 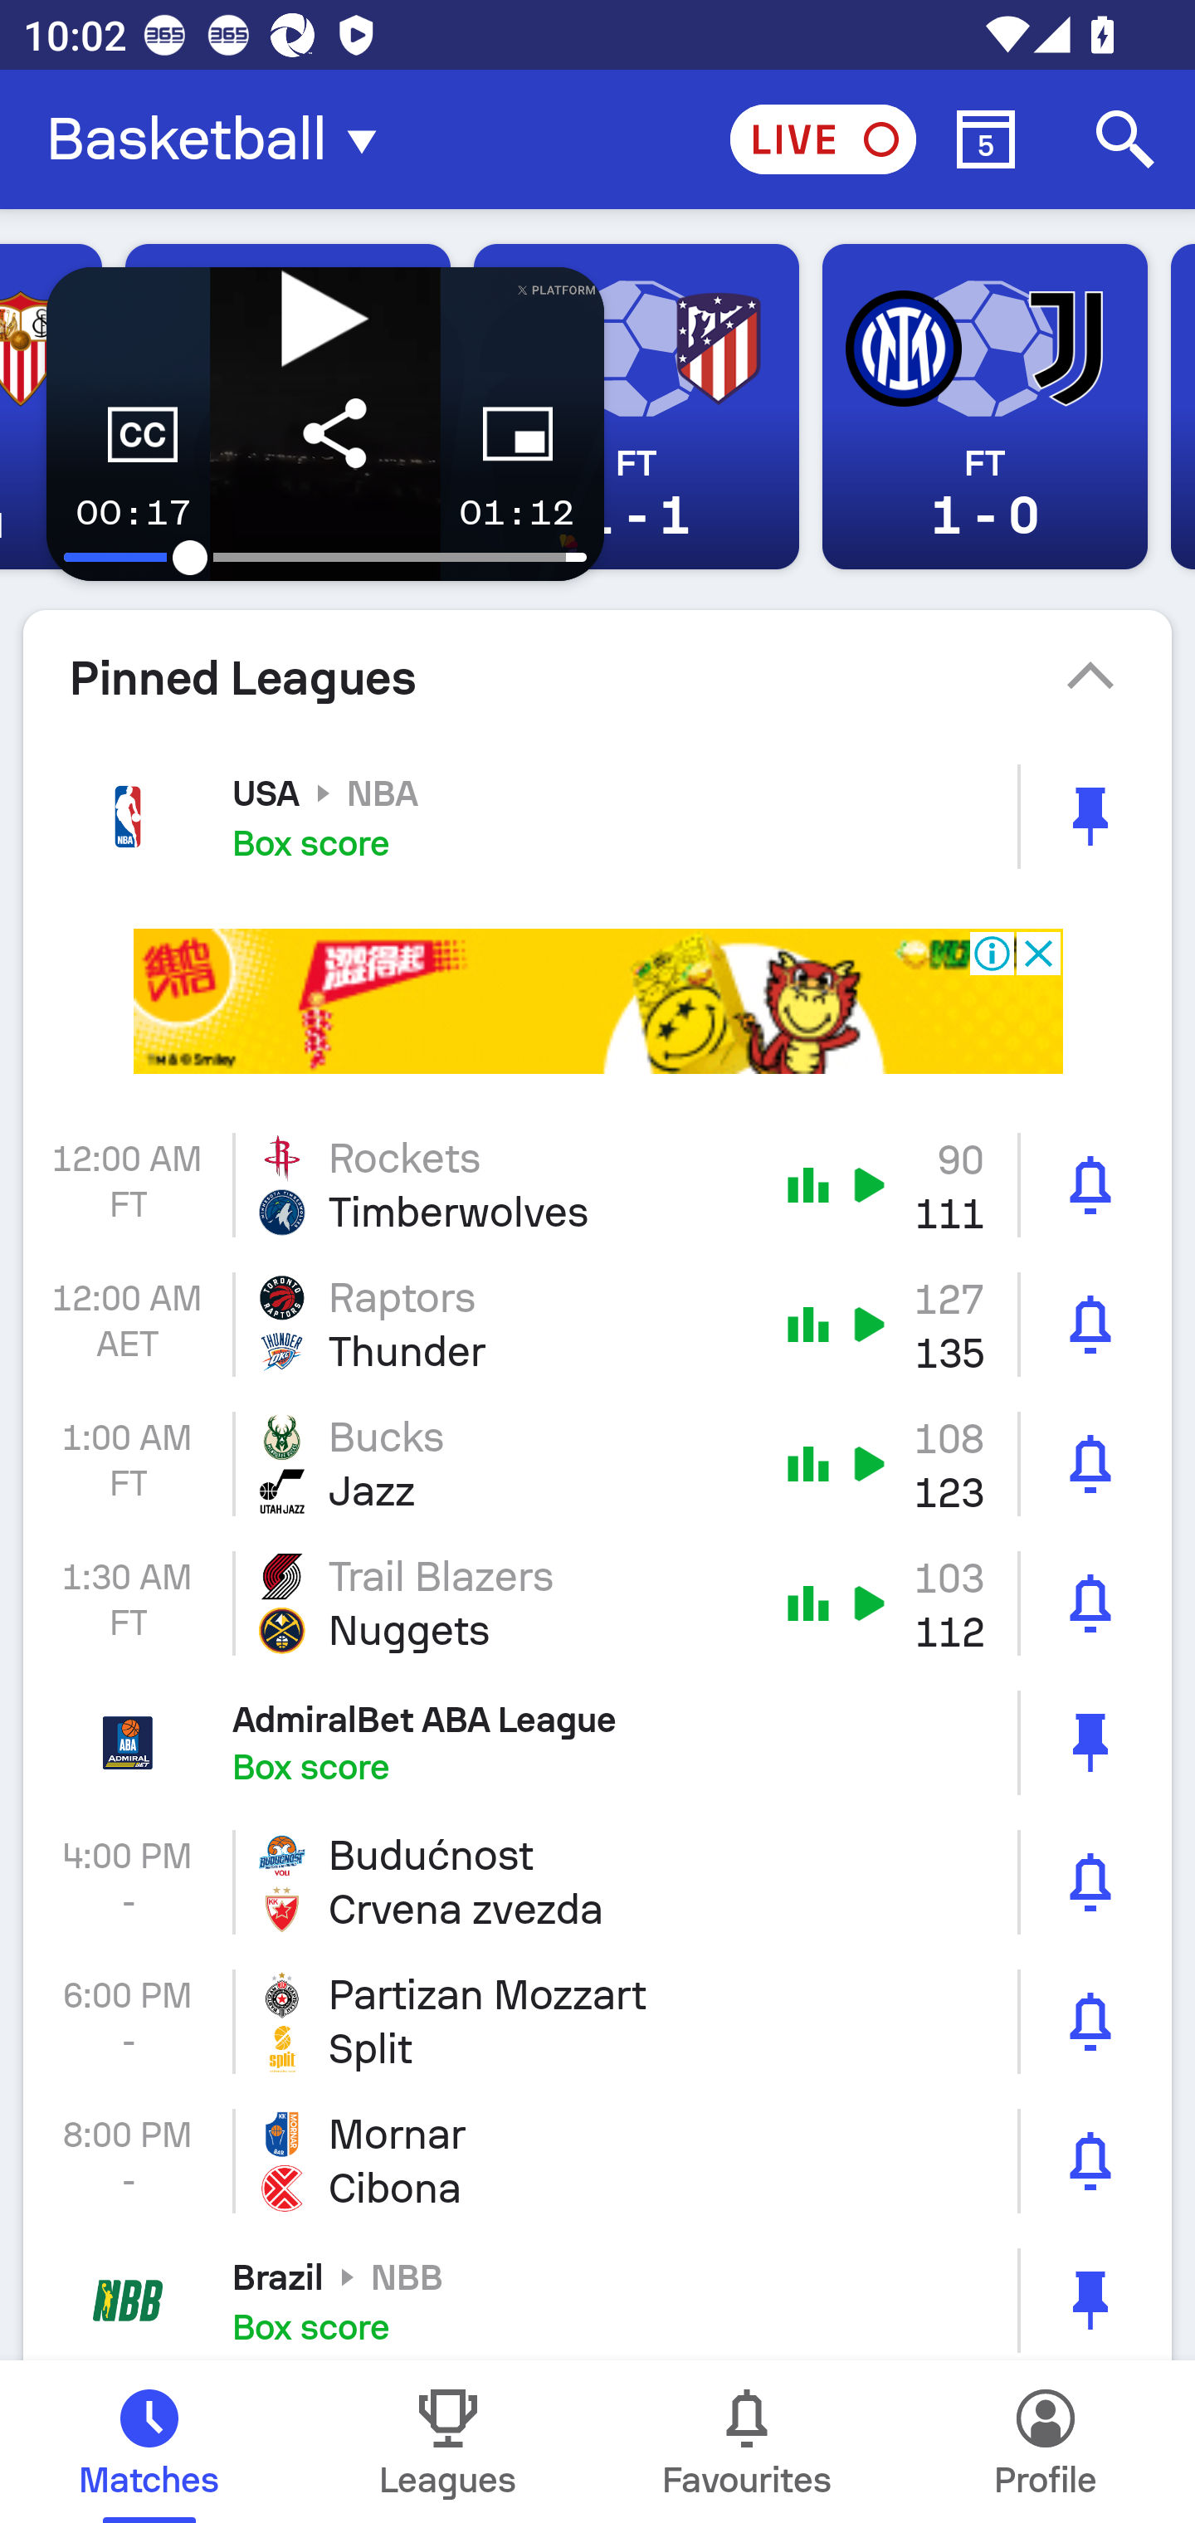 What do you see at coordinates (1046, 2442) in the screenshot?
I see `Profile` at bounding box center [1046, 2442].